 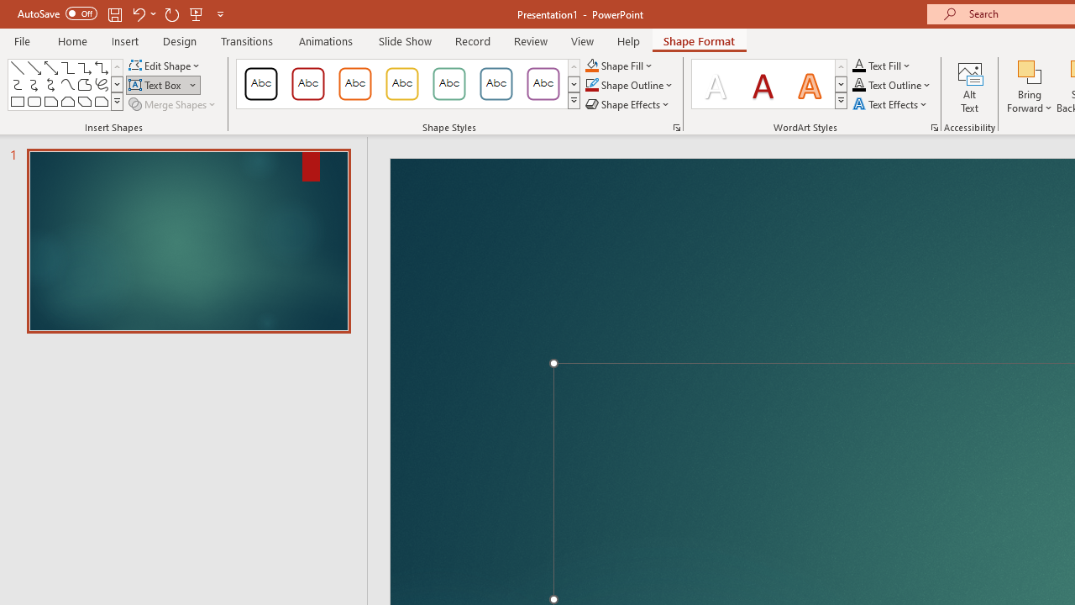 I want to click on Line Arrow: Double, so click(x=50, y=67).